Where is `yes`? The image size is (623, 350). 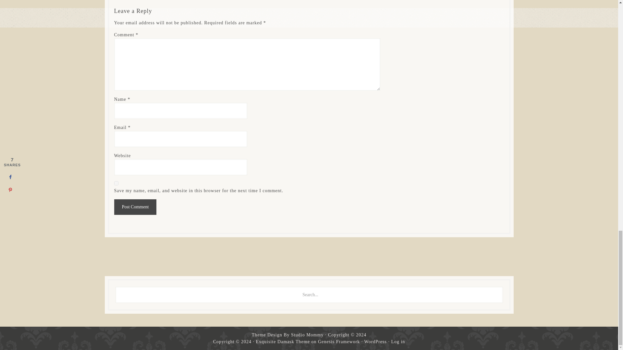 yes is located at coordinates (116, 183).